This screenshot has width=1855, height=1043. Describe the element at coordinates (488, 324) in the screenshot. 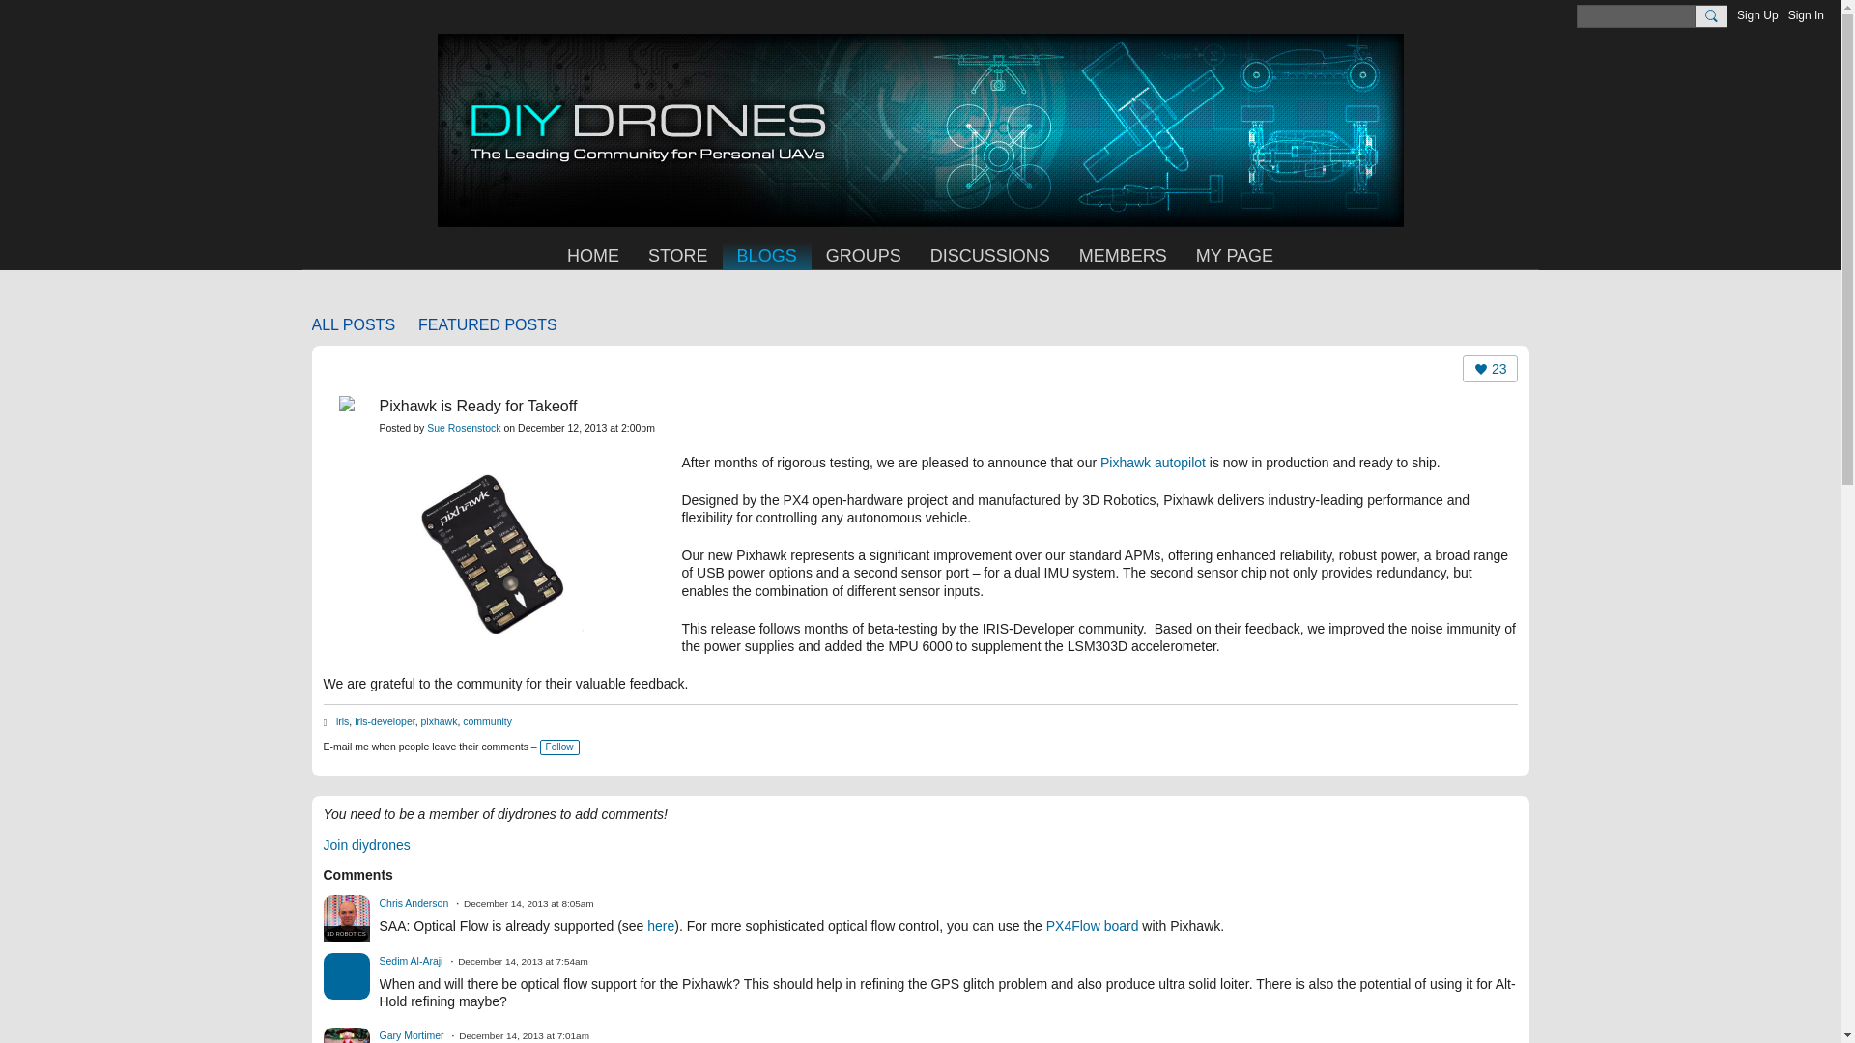

I see `FEATURED POSTS` at that location.